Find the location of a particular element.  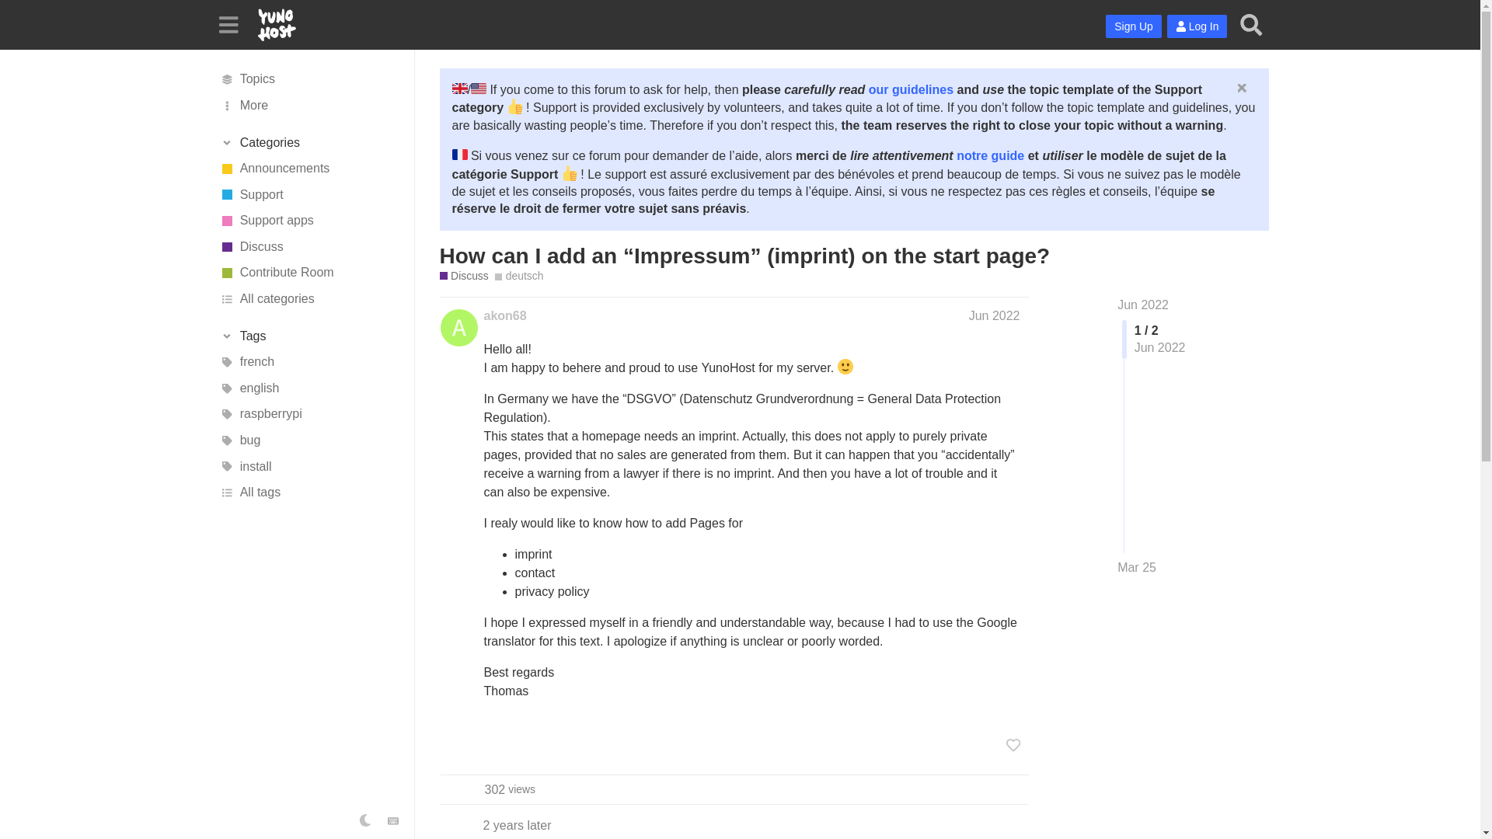

our guidelines is located at coordinates (911, 89).